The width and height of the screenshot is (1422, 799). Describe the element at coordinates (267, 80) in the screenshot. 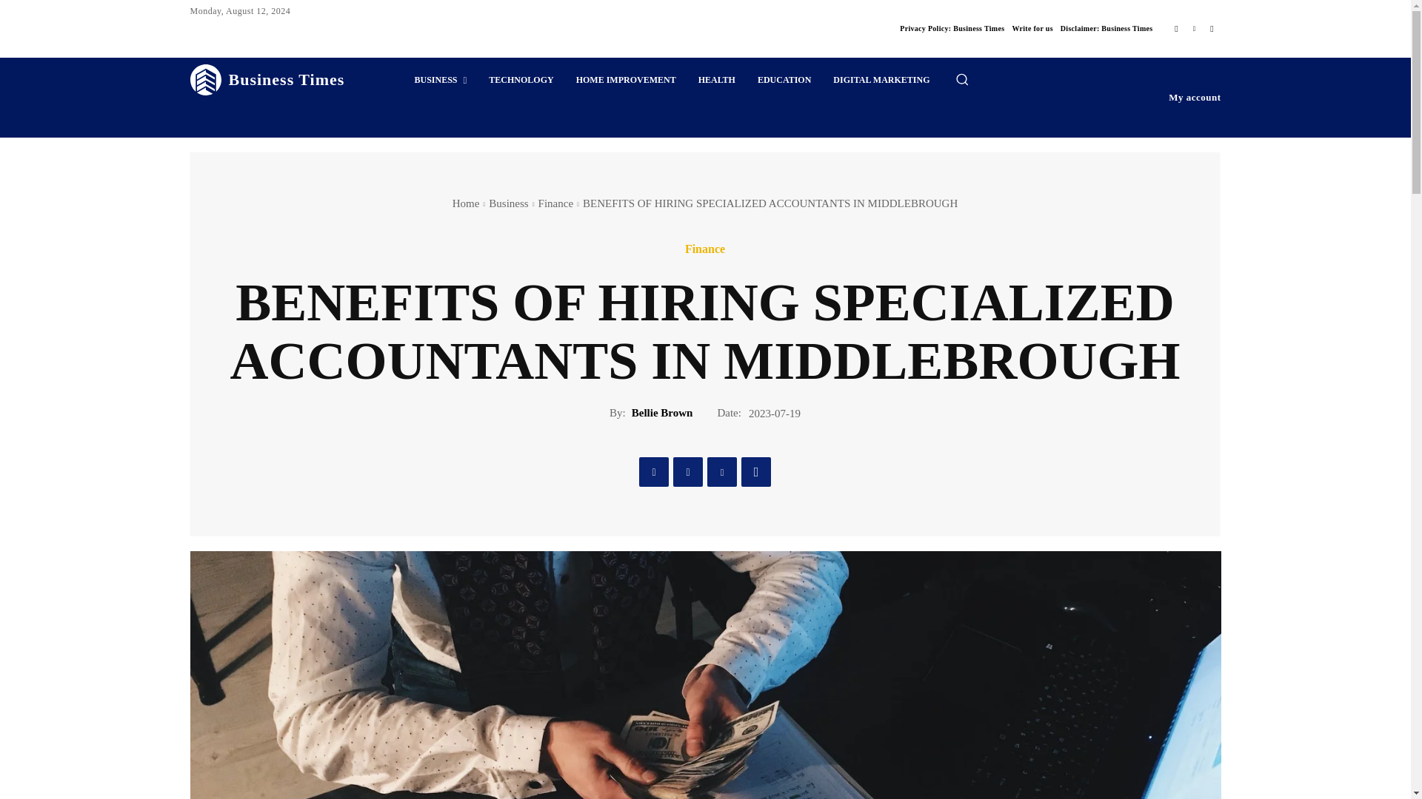

I see `Business Times` at that location.